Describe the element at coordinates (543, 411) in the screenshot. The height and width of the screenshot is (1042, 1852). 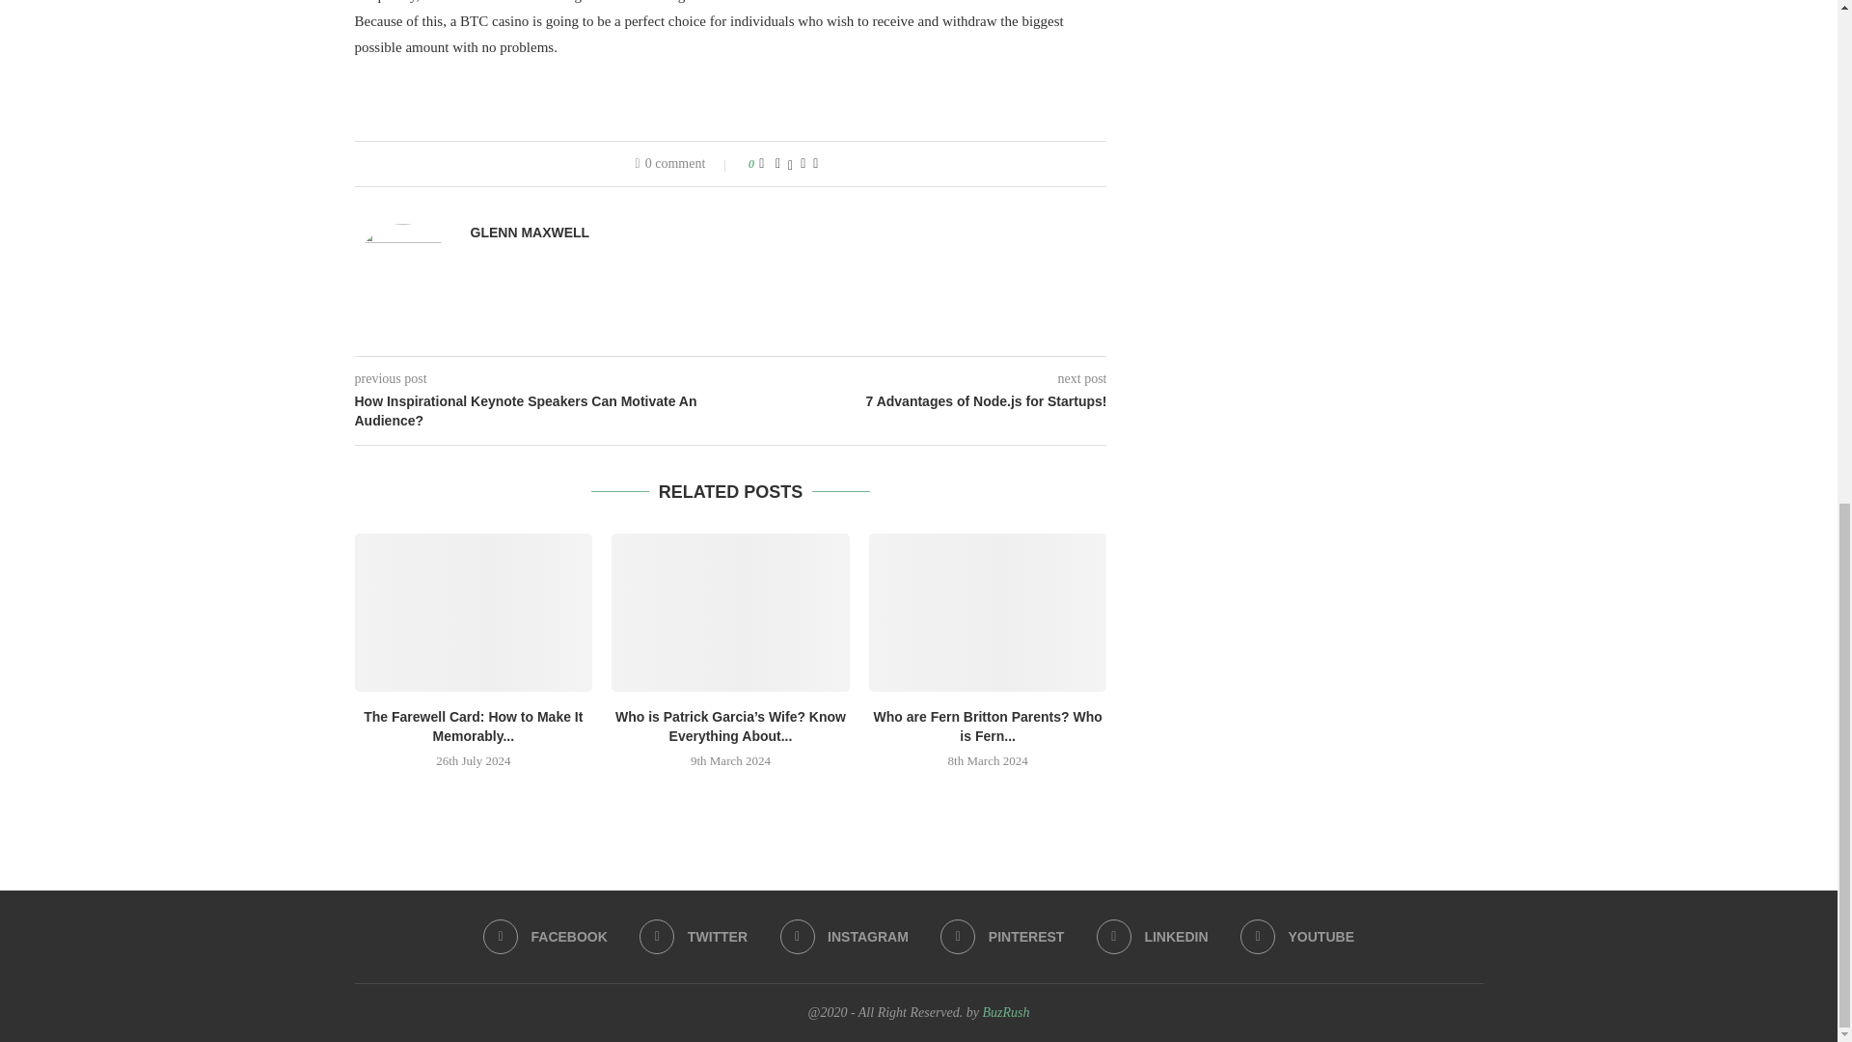
I see `How Inspirational Keynote Speakers Can Motivate An Audience?` at that location.